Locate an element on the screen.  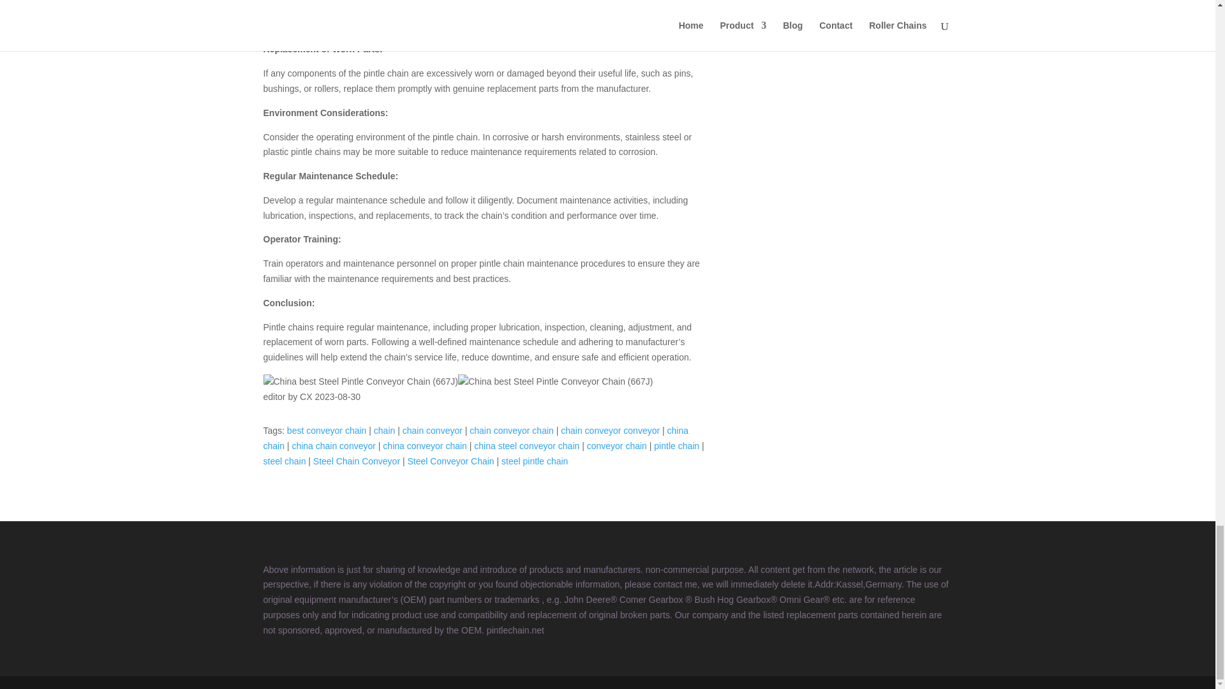
china chain is located at coordinates (476, 438).